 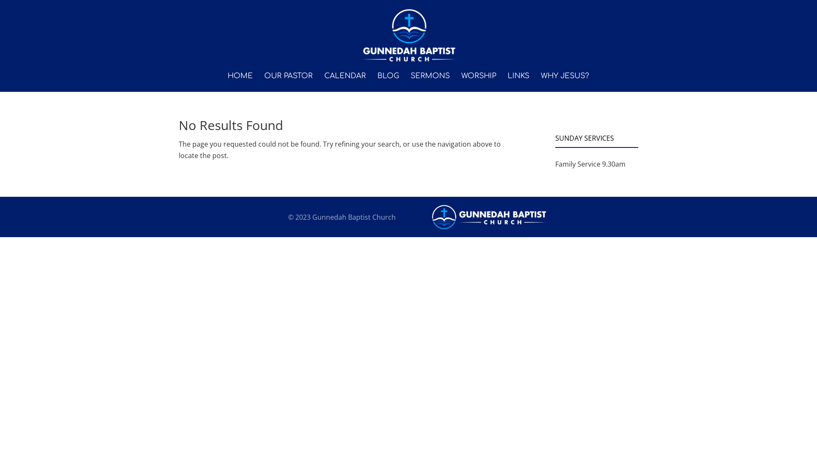 What do you see at coordinates (430, 82) in the screenshot?
I see `SERMONS` at bounding box center [430, 82].